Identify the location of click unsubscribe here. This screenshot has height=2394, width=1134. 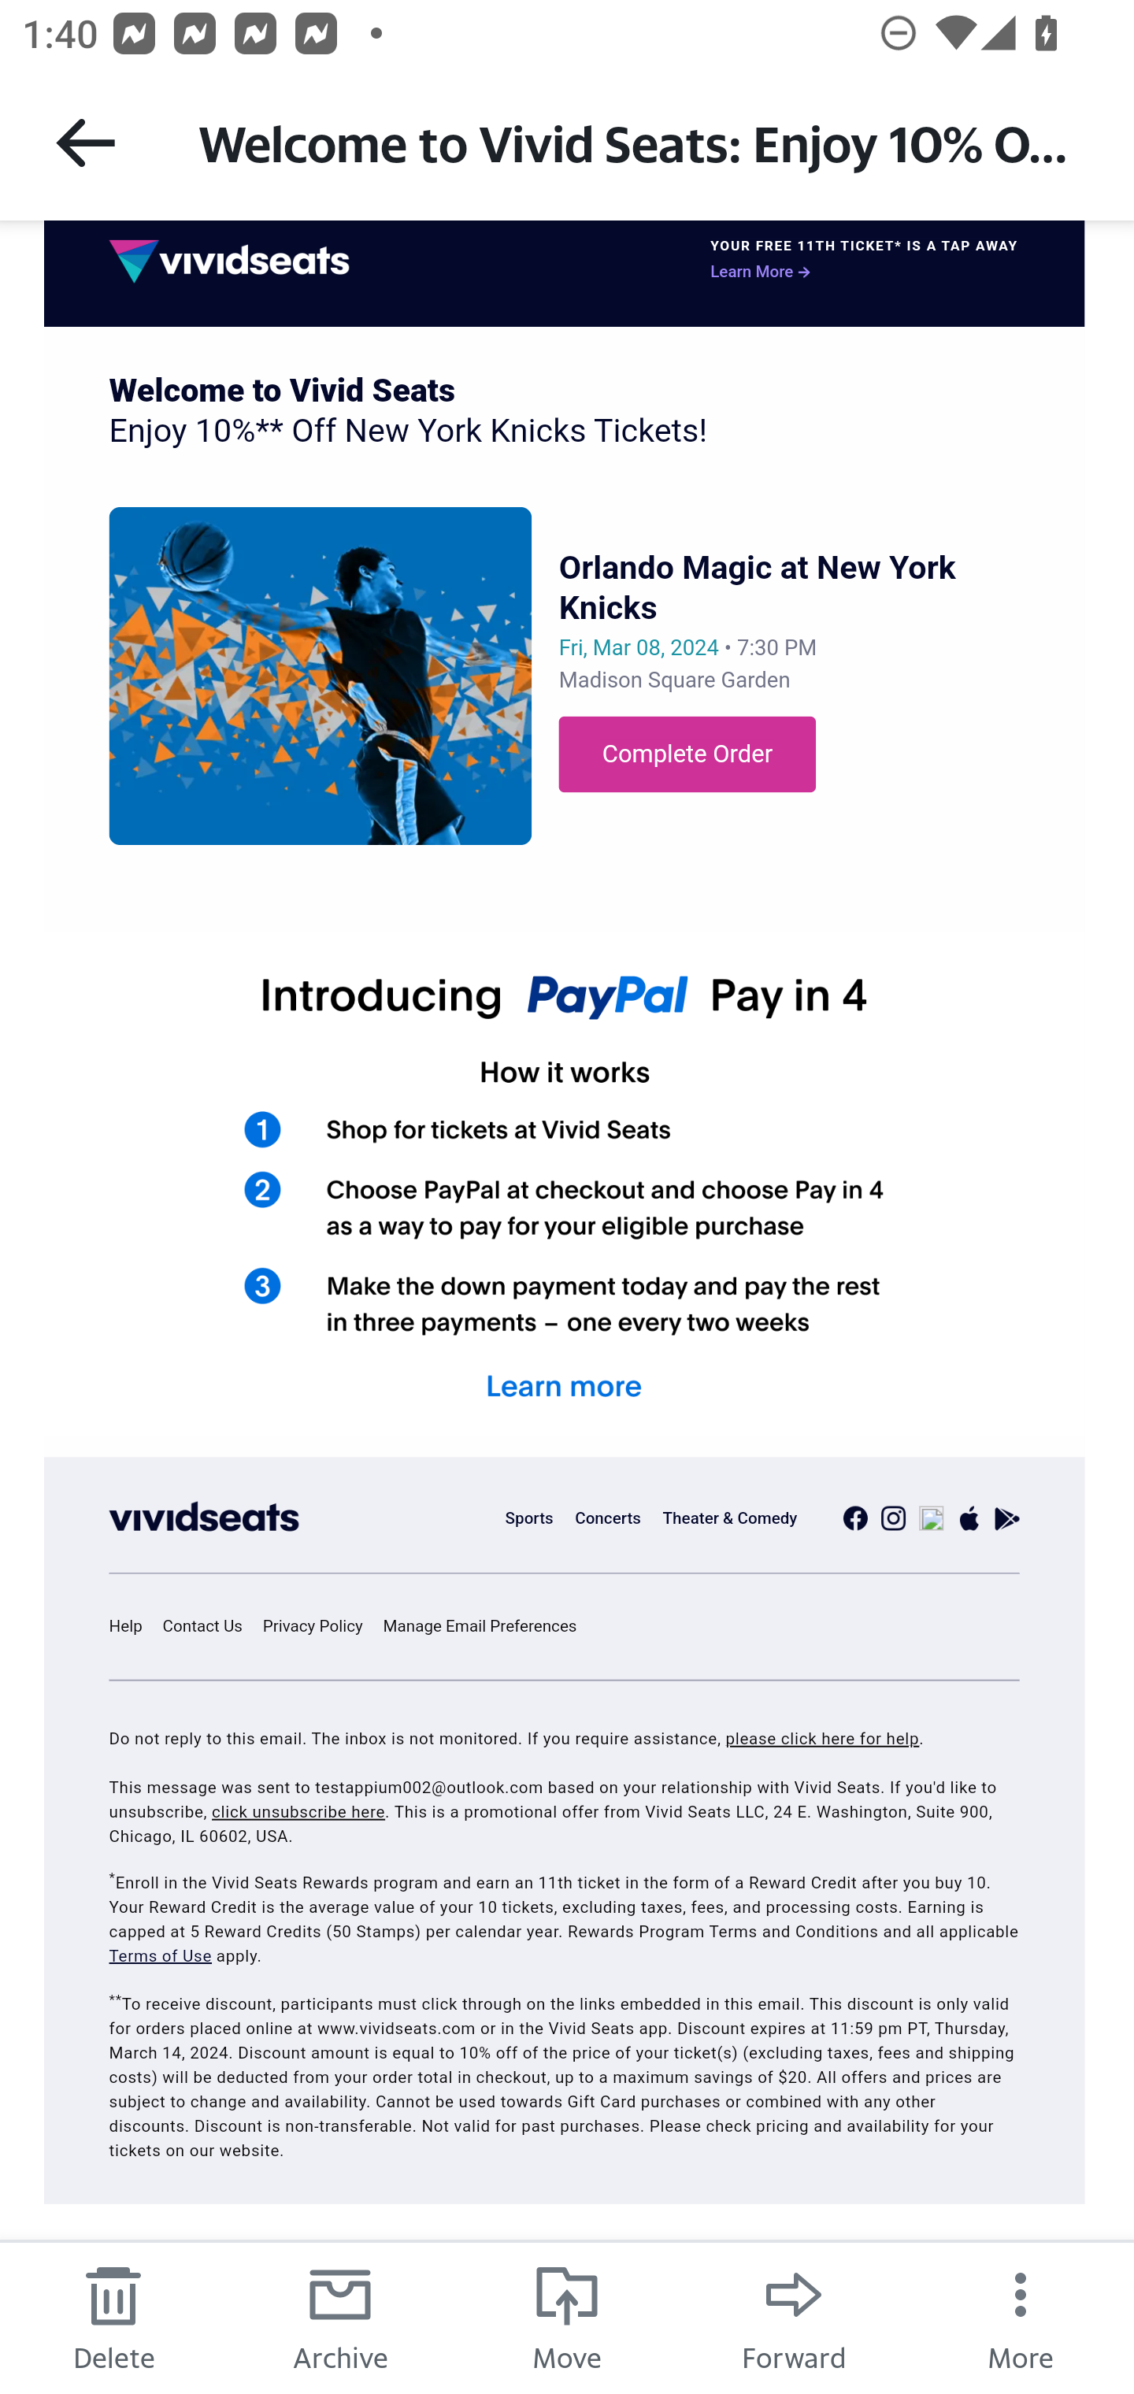
(298, 1812).